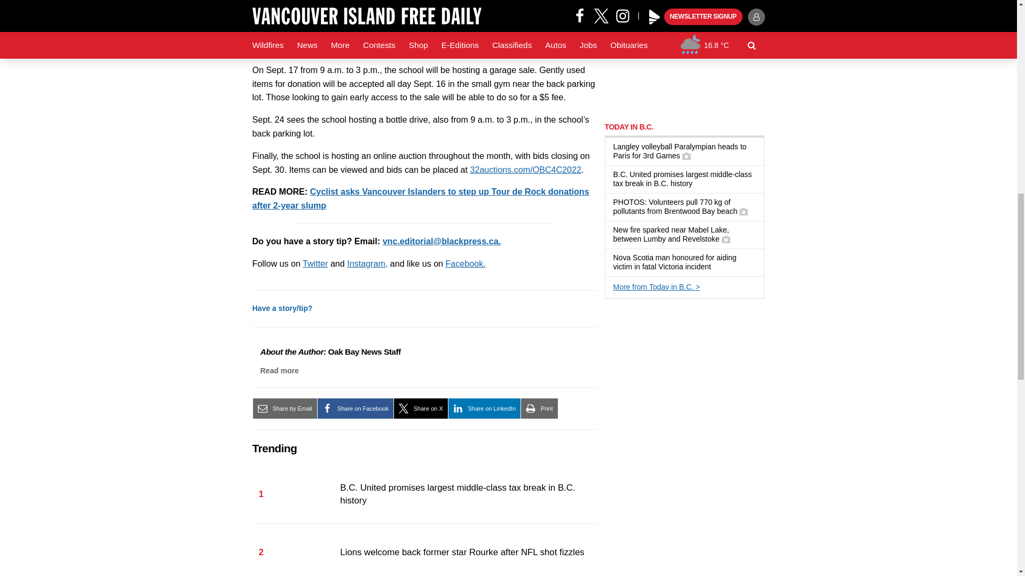  I want to click on Has a gallery, so click(687, 156).